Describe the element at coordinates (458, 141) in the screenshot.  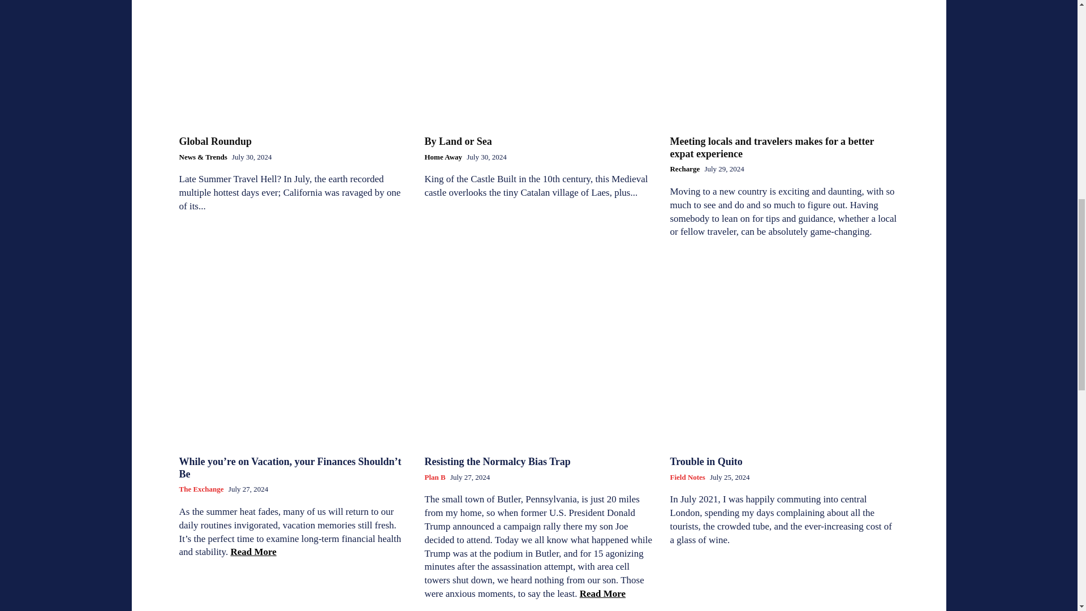
I see `By Land or Sea` at that location.